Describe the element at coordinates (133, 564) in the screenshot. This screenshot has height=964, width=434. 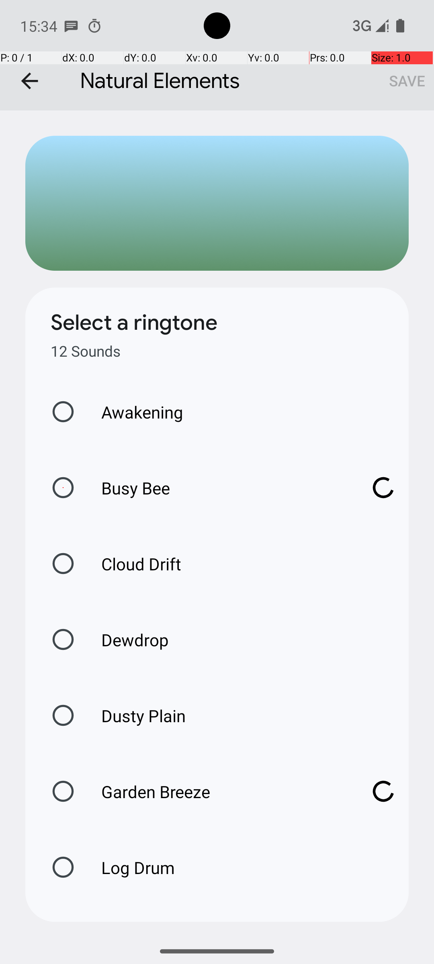
I see `Cloud Drift` at that location.